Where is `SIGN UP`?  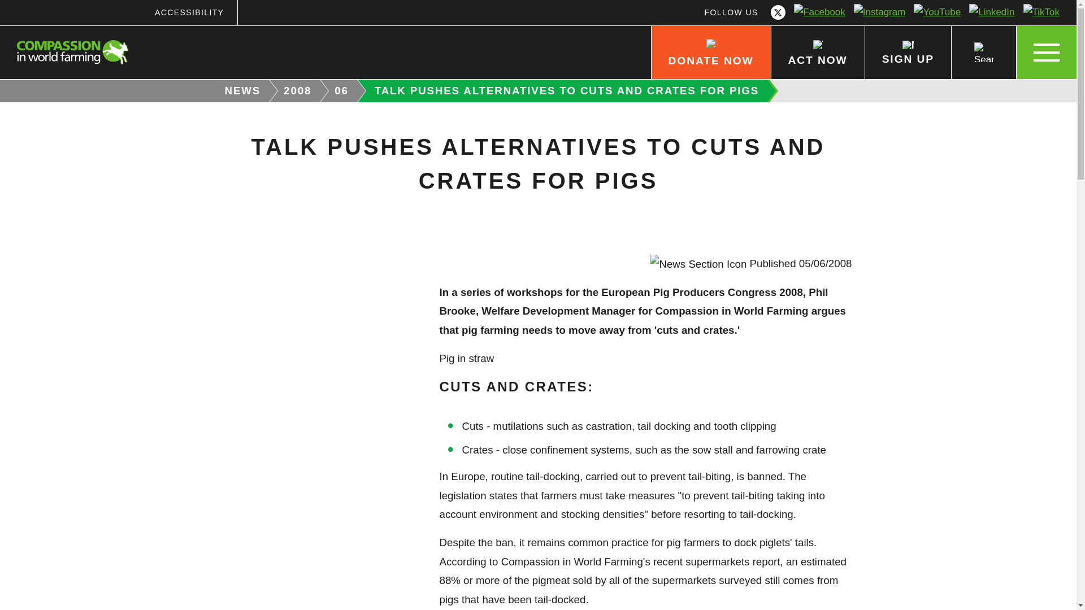
SIGN UP is located at coordinates (908, 53).